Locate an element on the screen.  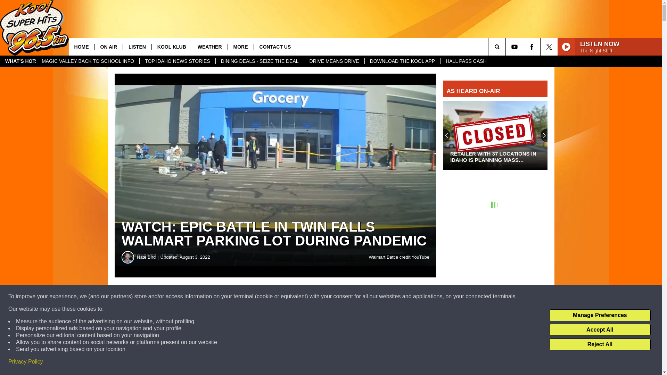
Manage Preferences is located at coordinates (600, 315).